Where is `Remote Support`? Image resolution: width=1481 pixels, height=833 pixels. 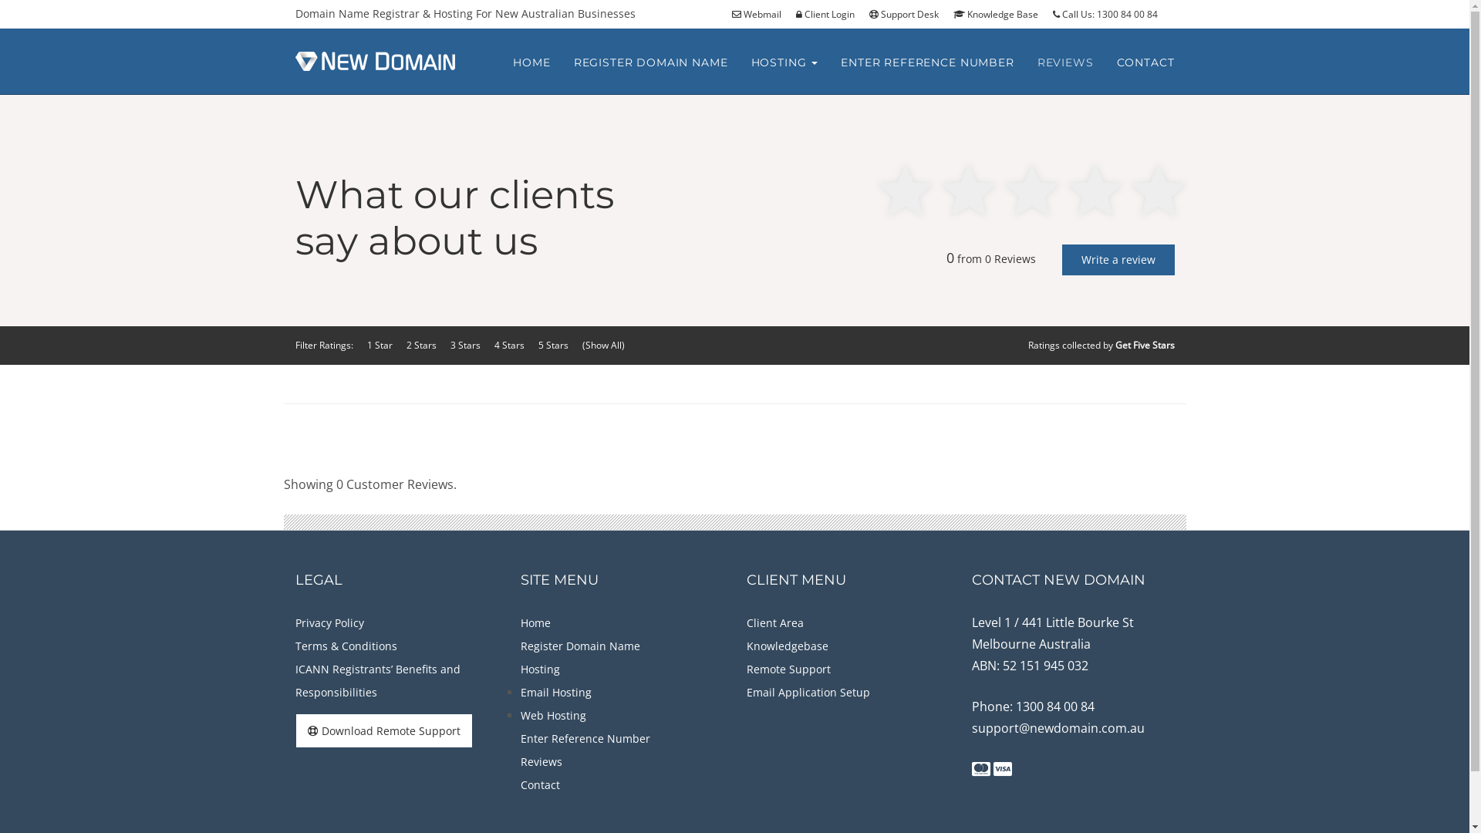 Remote Support is located at coordinates (788, 669).